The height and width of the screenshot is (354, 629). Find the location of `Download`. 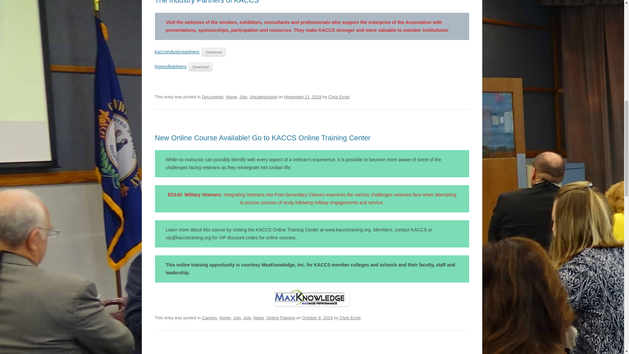

Download is located at coordinates (200, 67).